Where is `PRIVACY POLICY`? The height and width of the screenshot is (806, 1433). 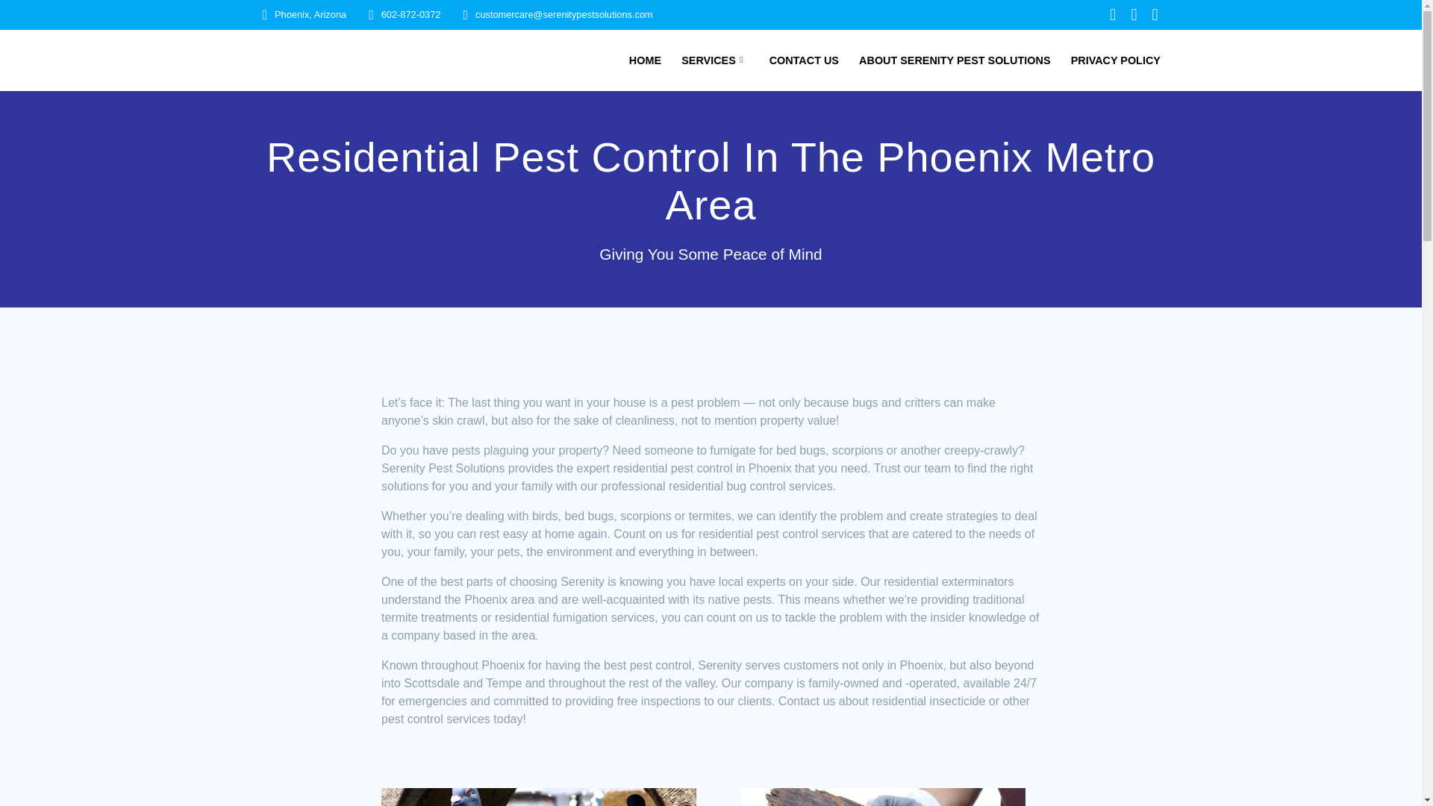
PRIVACY POLICY is located at coordinates (1115, 60).